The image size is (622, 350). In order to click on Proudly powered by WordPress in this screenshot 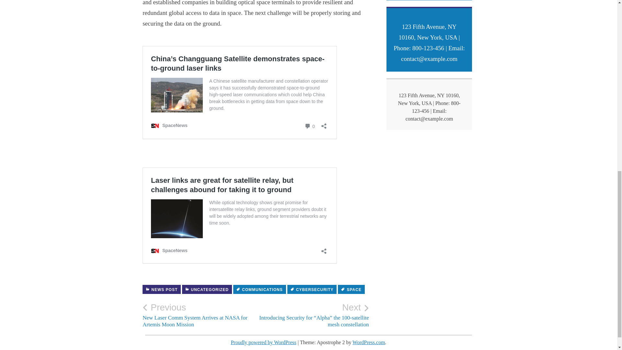, I will do `click(263, 342)`.